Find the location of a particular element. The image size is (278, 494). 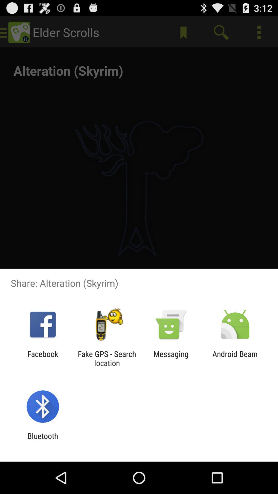

press app next to the android beam app is located at coordinates (171, 358).